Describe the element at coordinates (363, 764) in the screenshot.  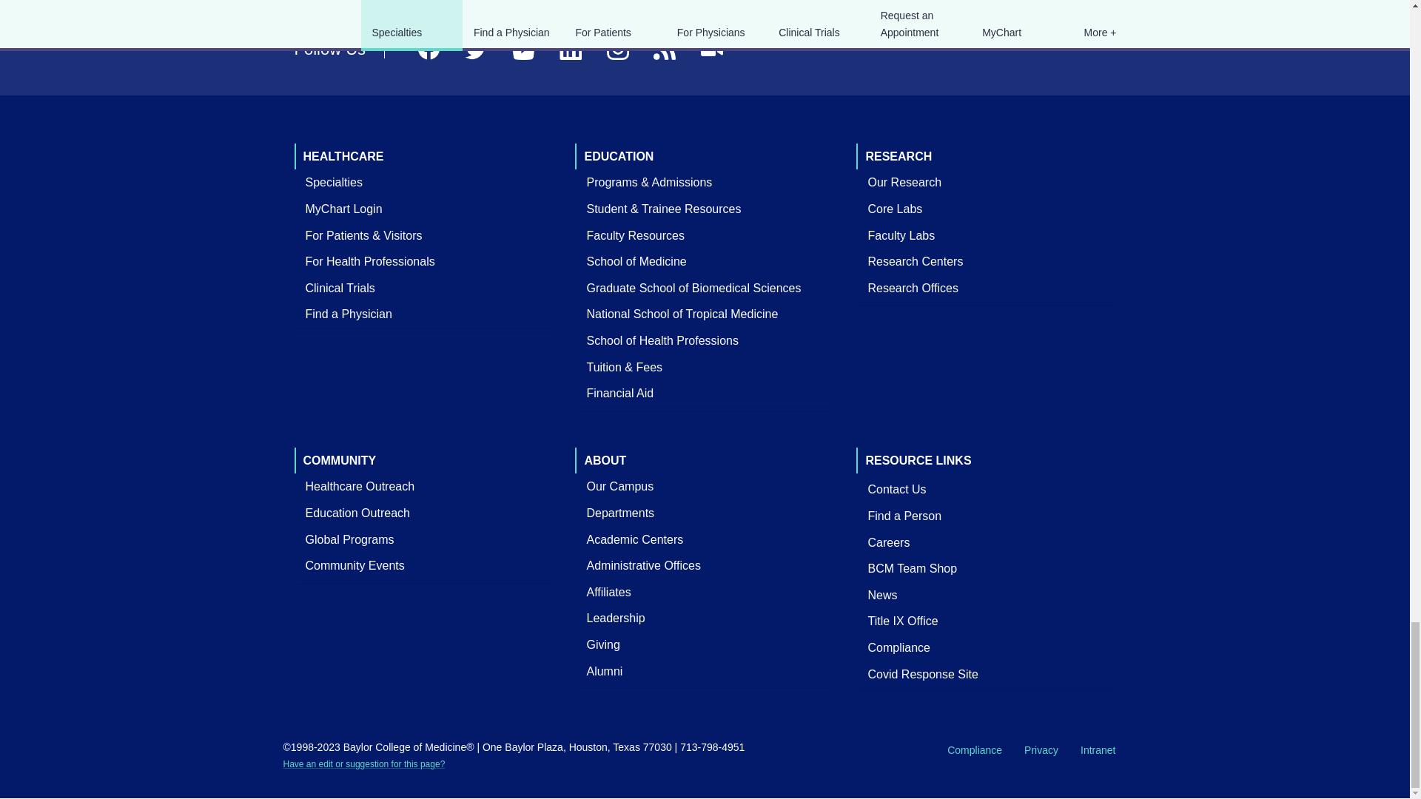
I see `Web Request` at that location.